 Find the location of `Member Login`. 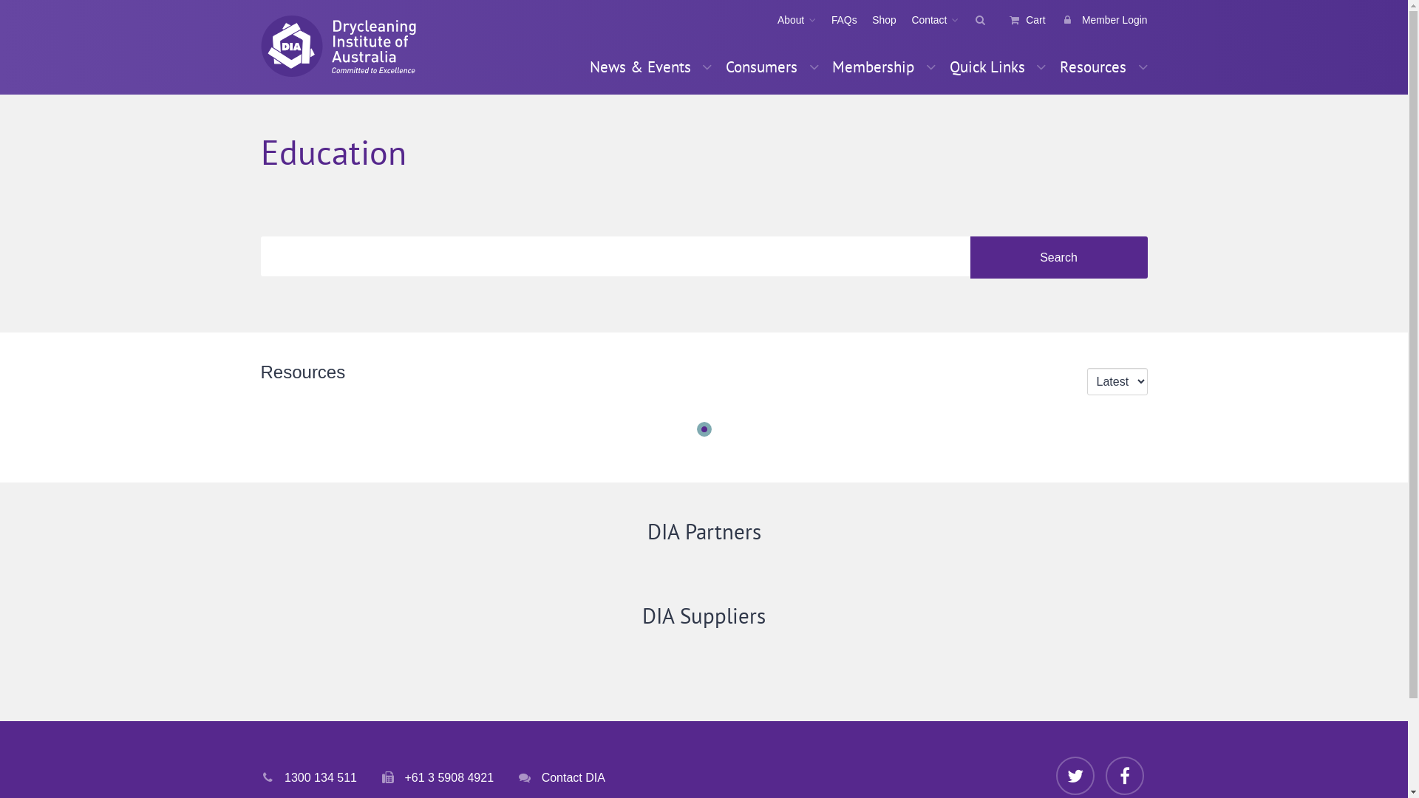

Member Login is located at coordinates (1096, 20).